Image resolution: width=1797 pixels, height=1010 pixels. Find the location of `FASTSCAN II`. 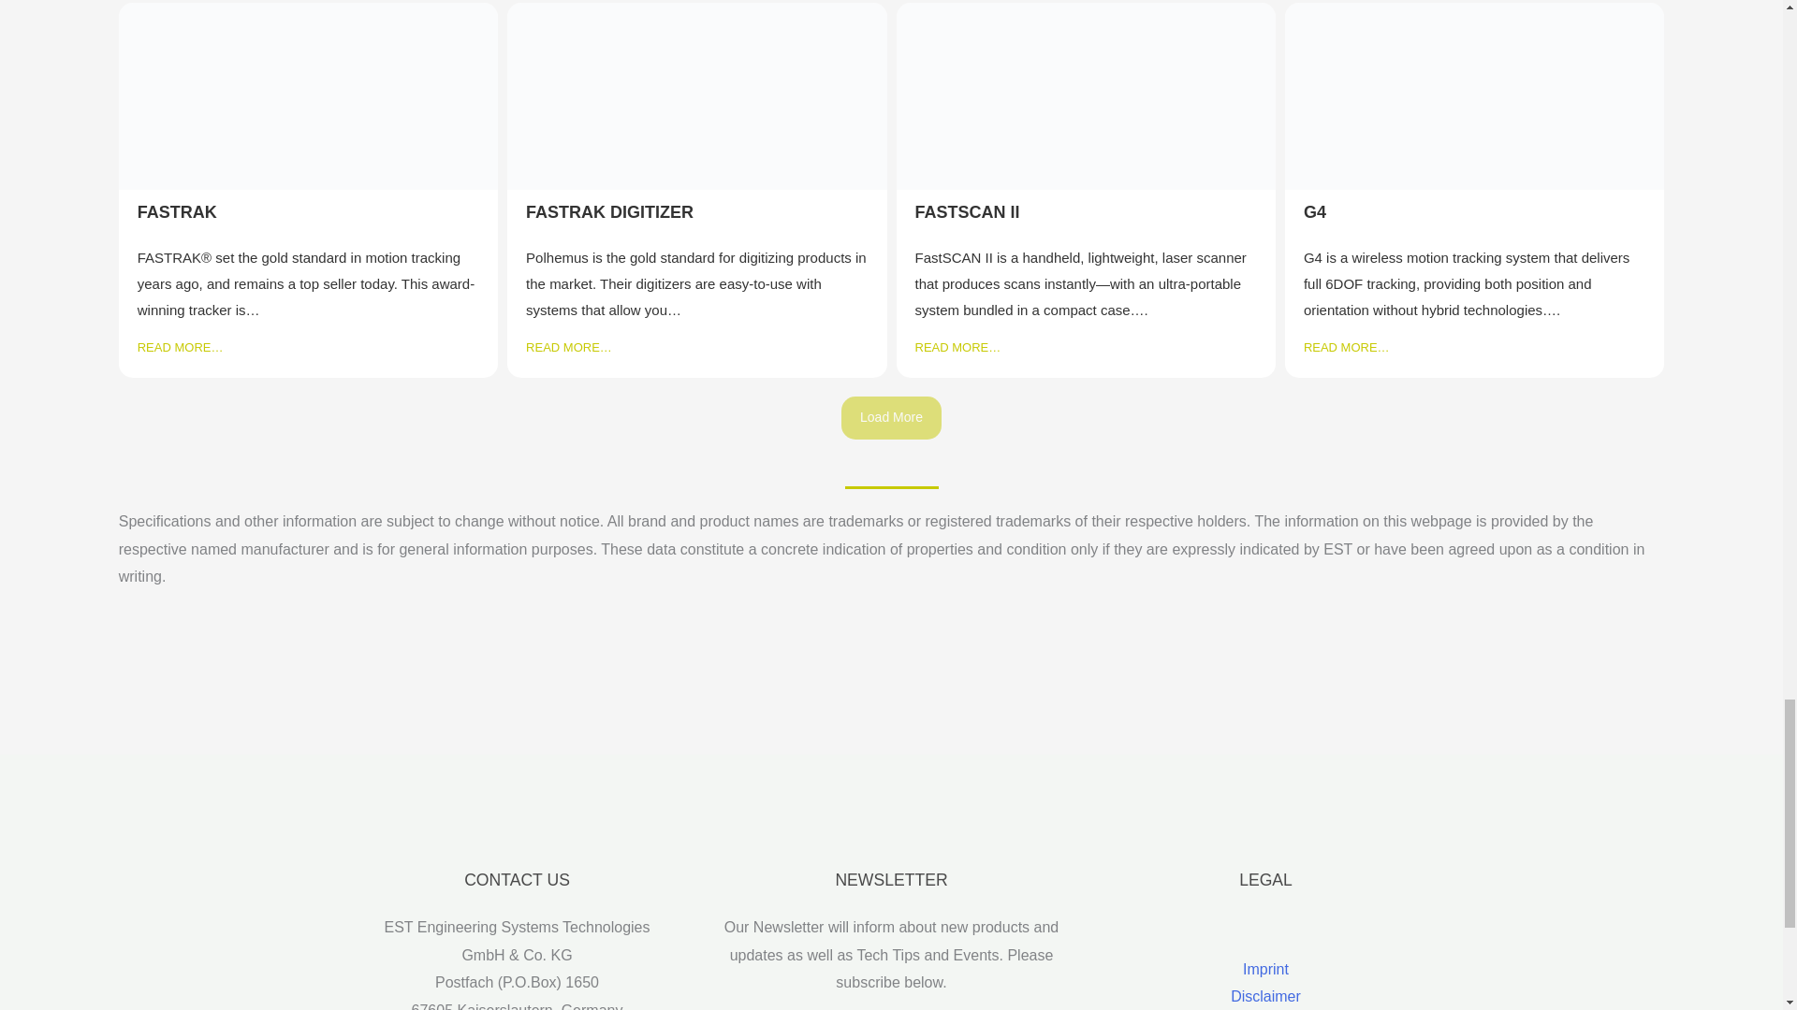

FASTSCAN II is located at coordinates (968, 211).